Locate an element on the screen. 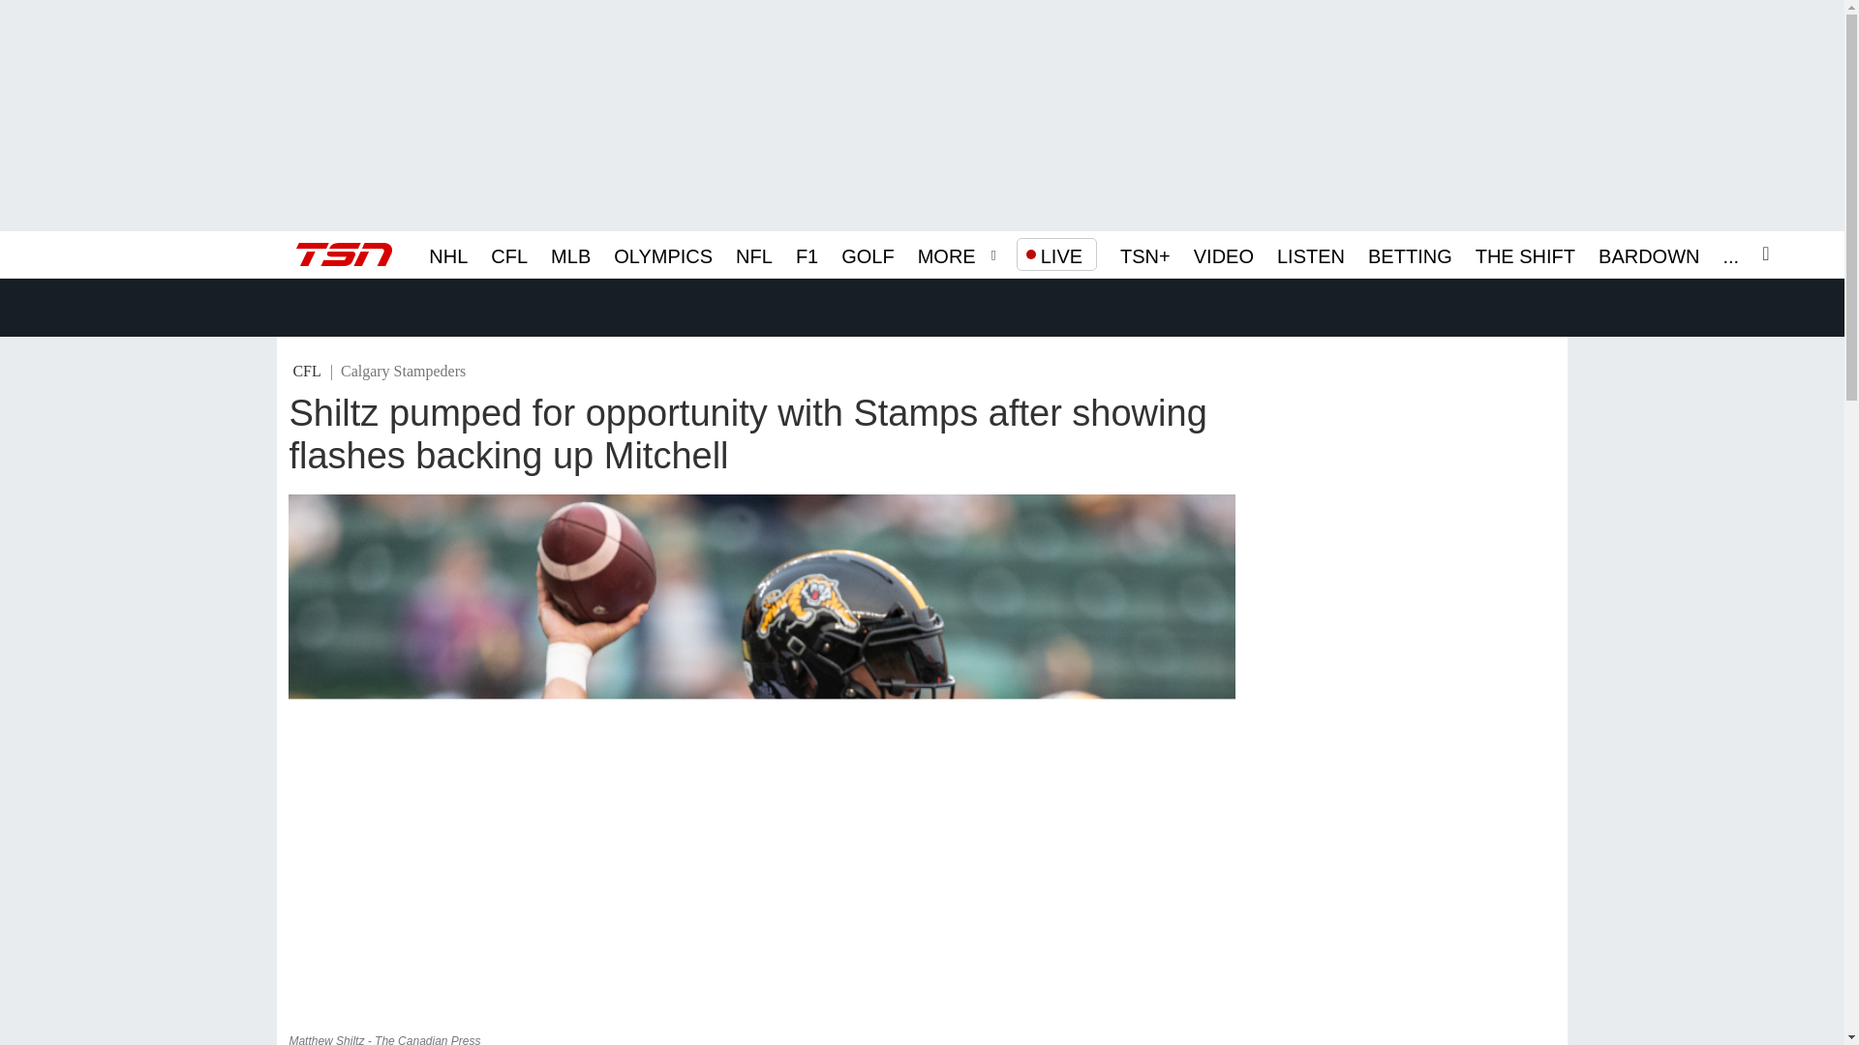 Image resolution: width=1859 pixels, height=1045 pixels. MLB is located at coordinates (570, 254).